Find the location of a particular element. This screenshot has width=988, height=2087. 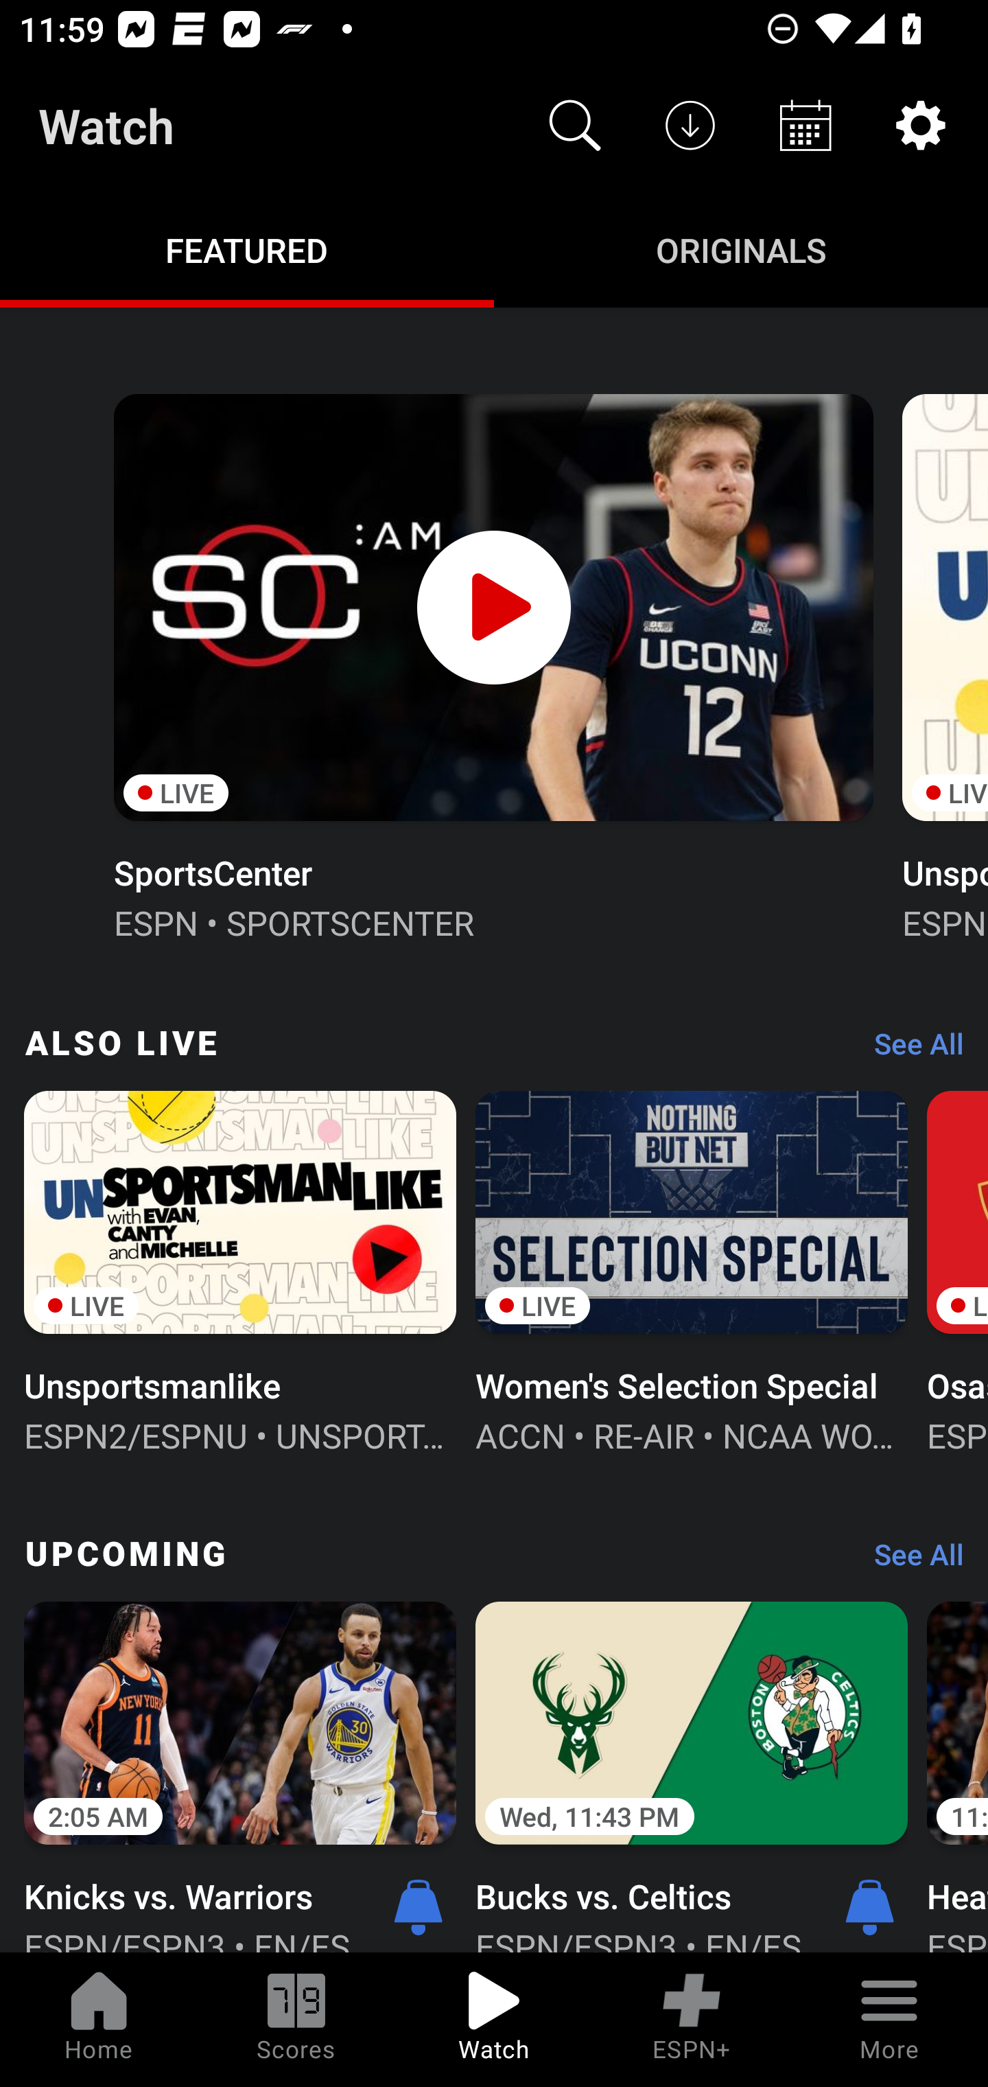

Originals ORIGINALS is located at coordinates (741, 249).